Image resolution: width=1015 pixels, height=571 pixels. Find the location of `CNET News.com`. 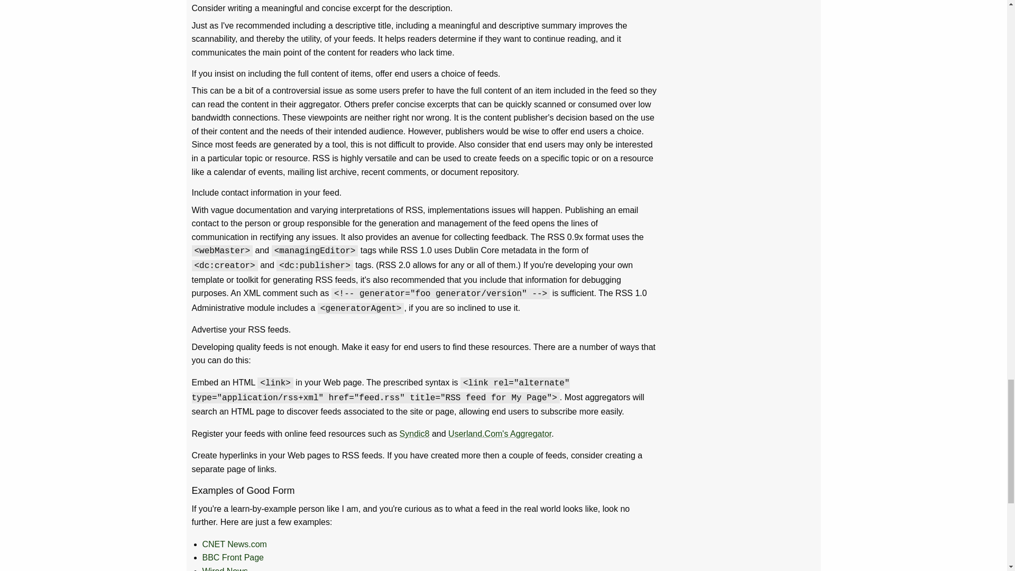

CNET News.com is located at coordinates (234, 544).